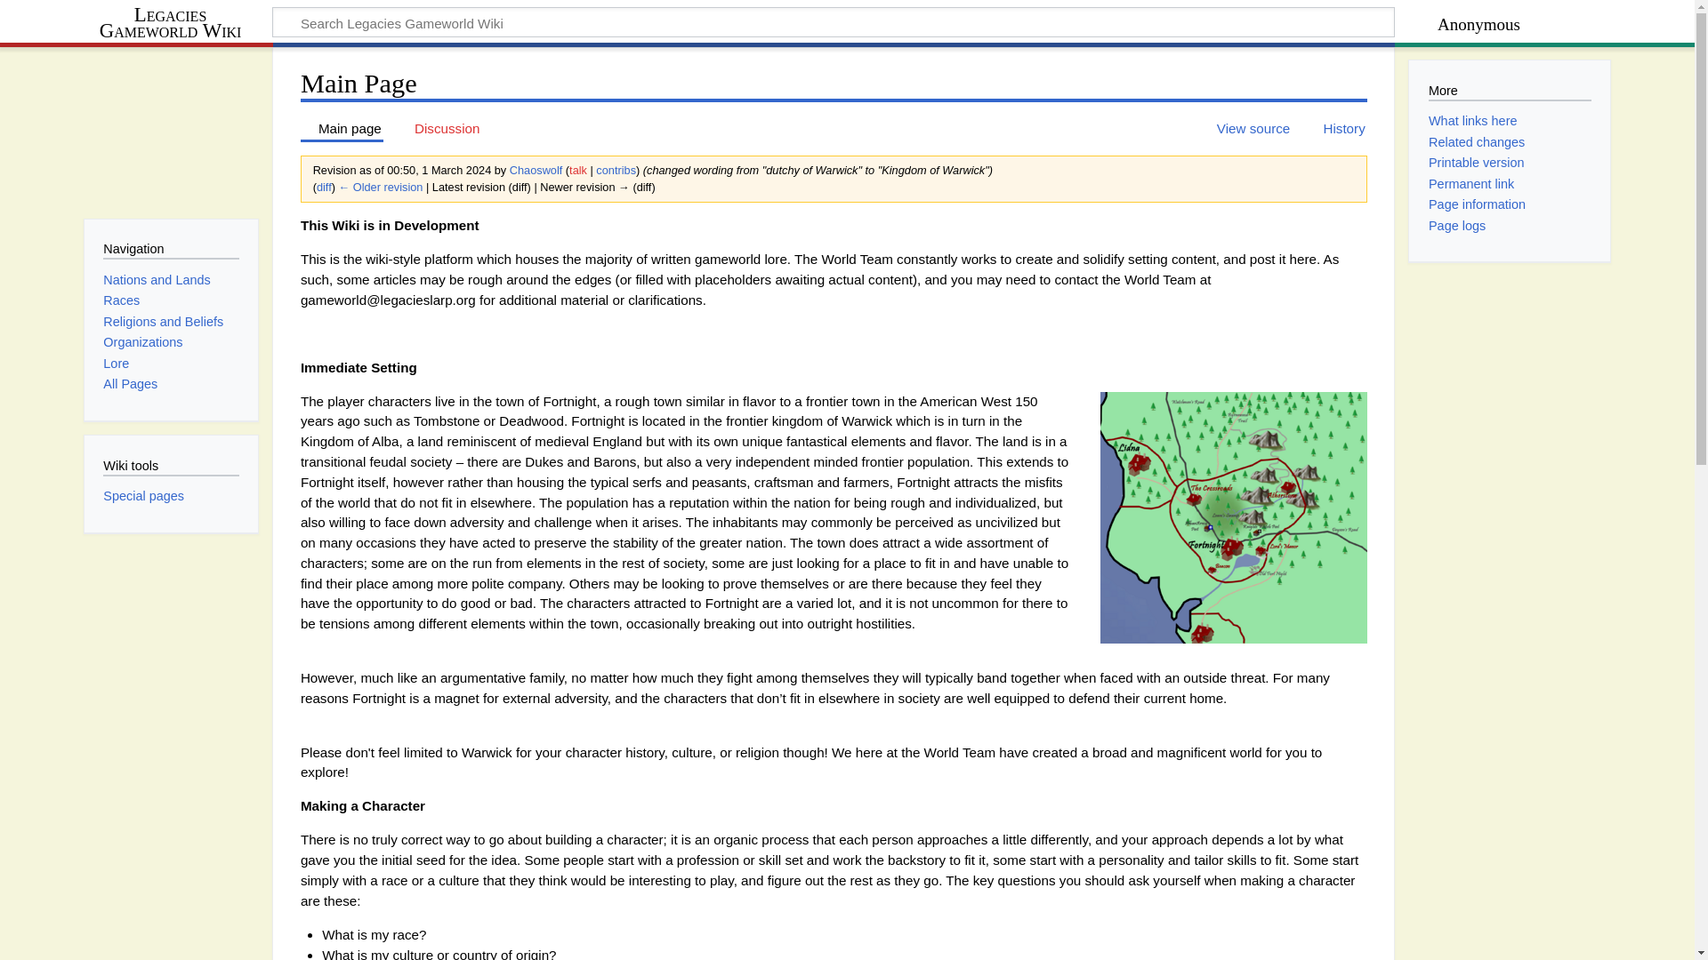  What do you see at coordinates (1477, 142) in the screenshot?
I see `Related changes` at bounding box center [1477, 142].